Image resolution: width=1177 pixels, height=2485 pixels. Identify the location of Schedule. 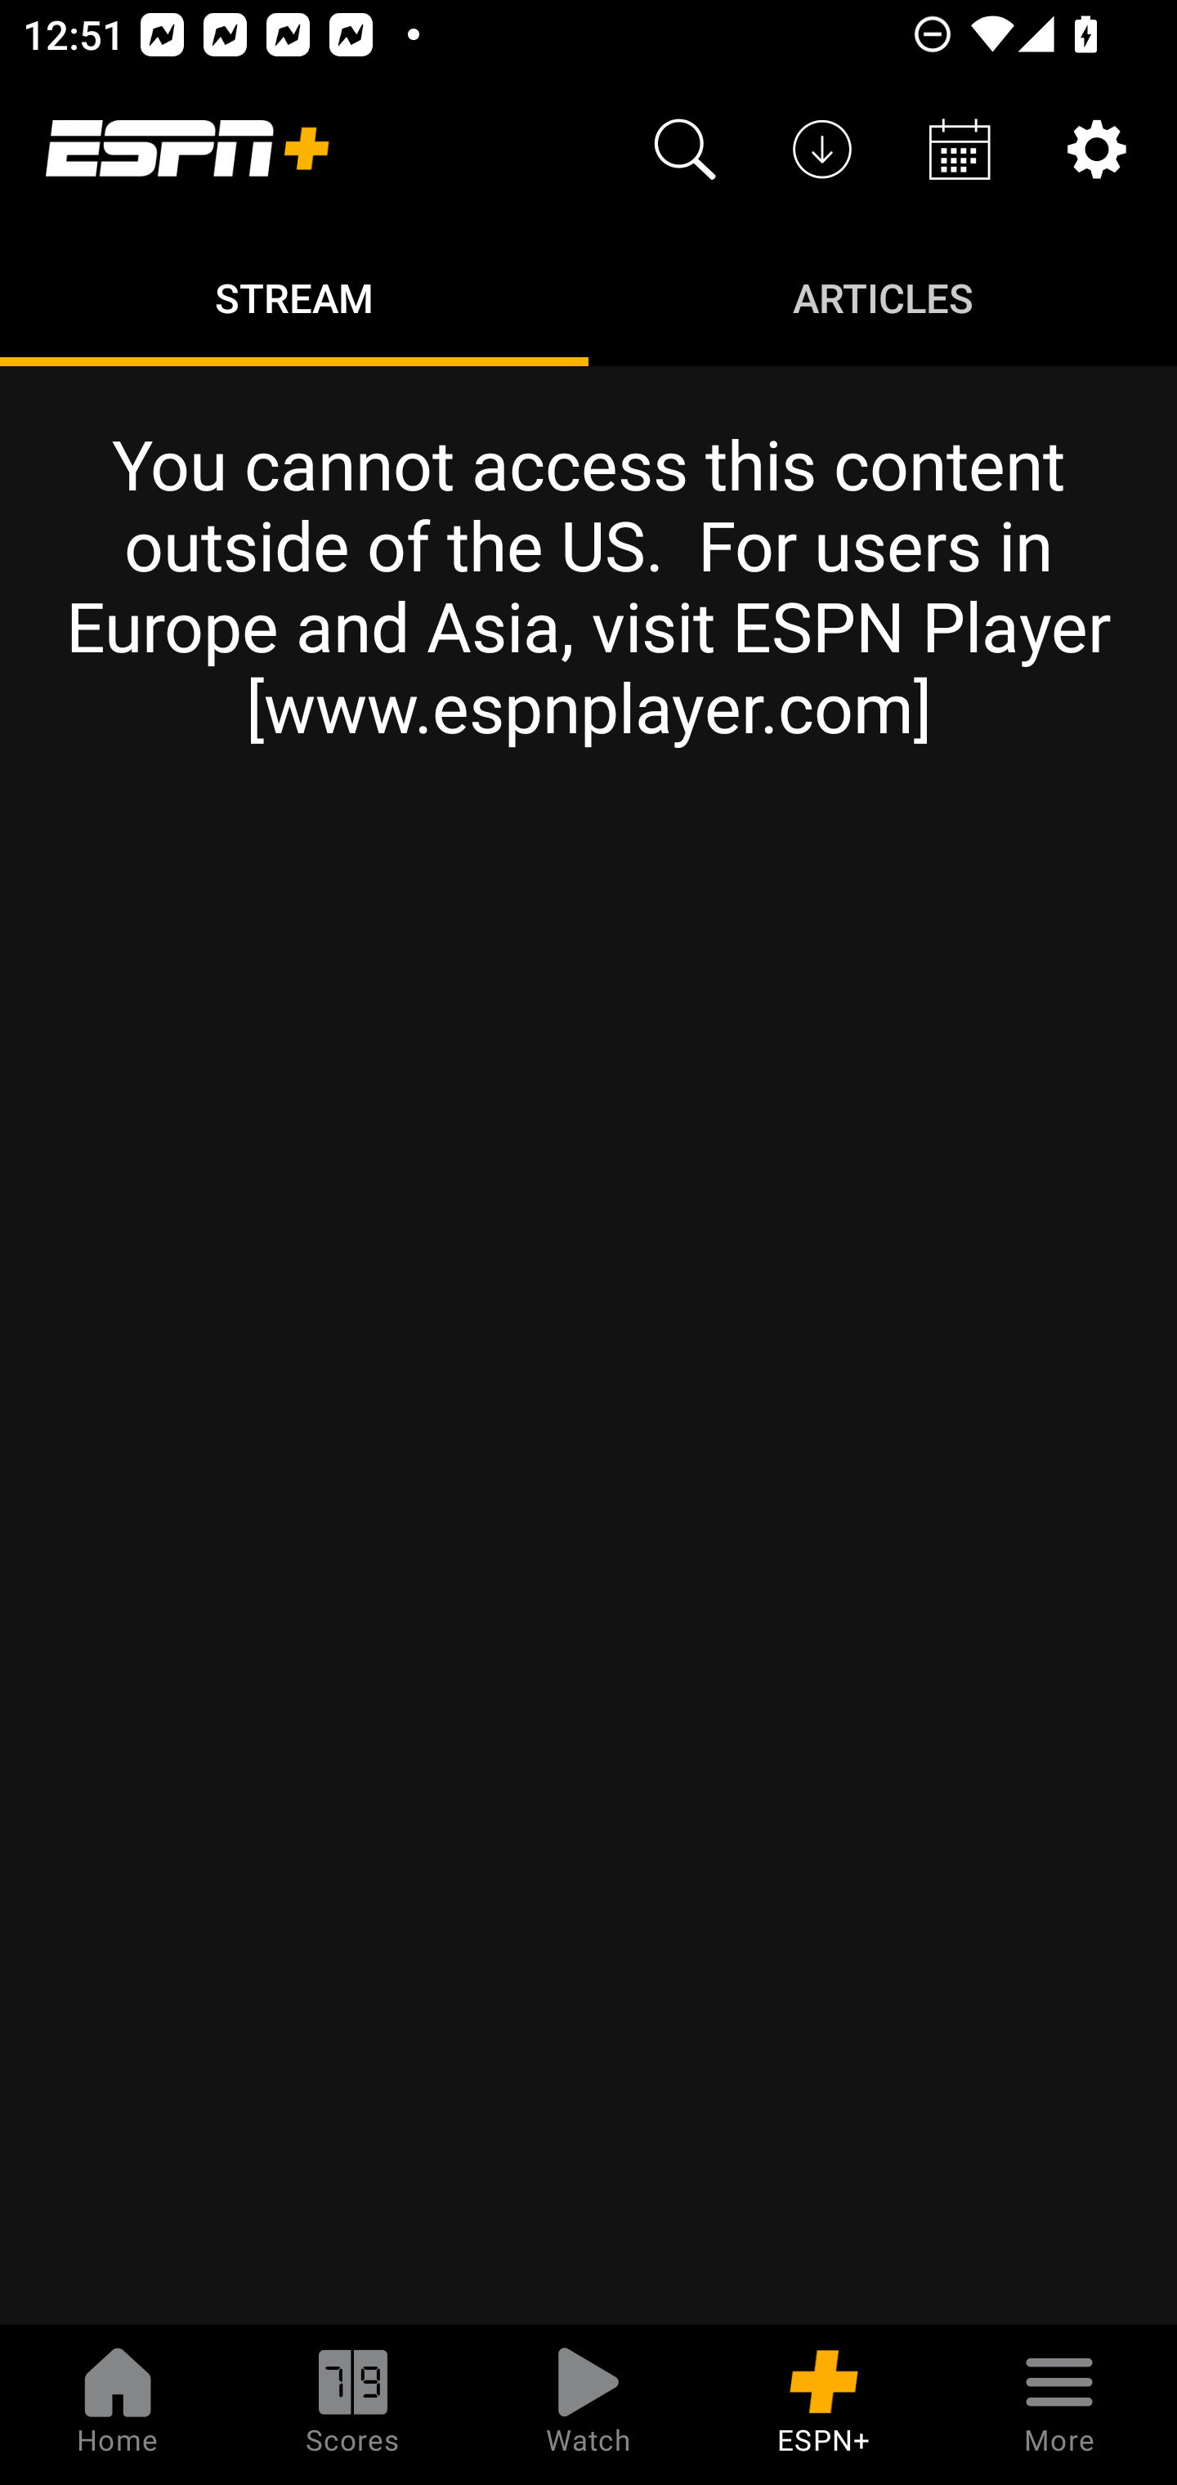
(960, 149).